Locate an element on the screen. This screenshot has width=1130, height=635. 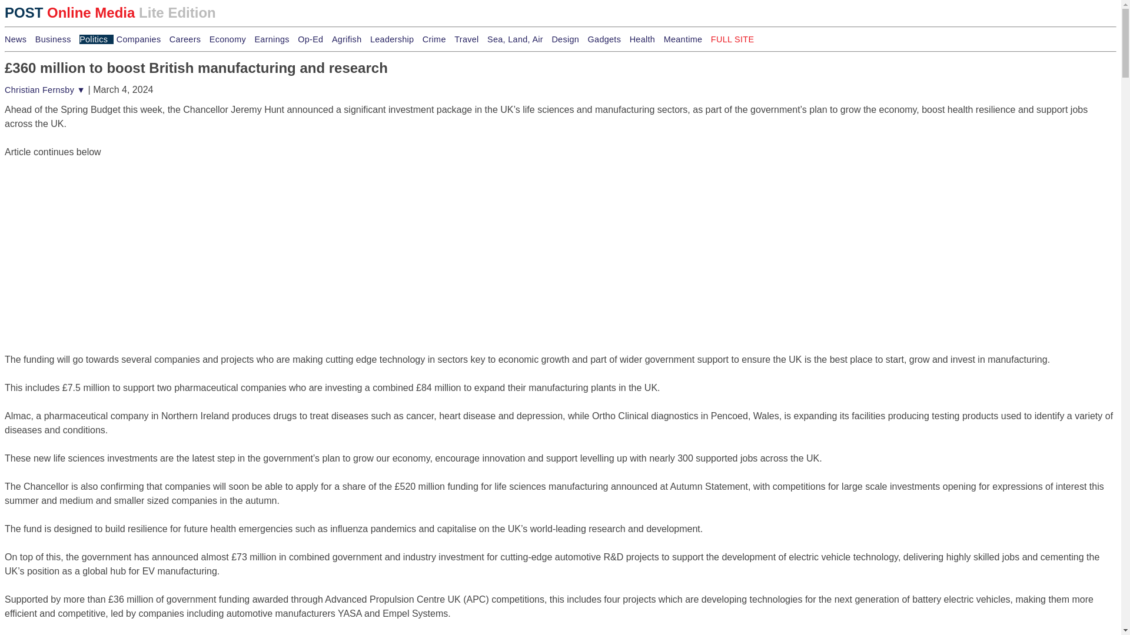
FULL SITE is located at coordinates (732, 39).